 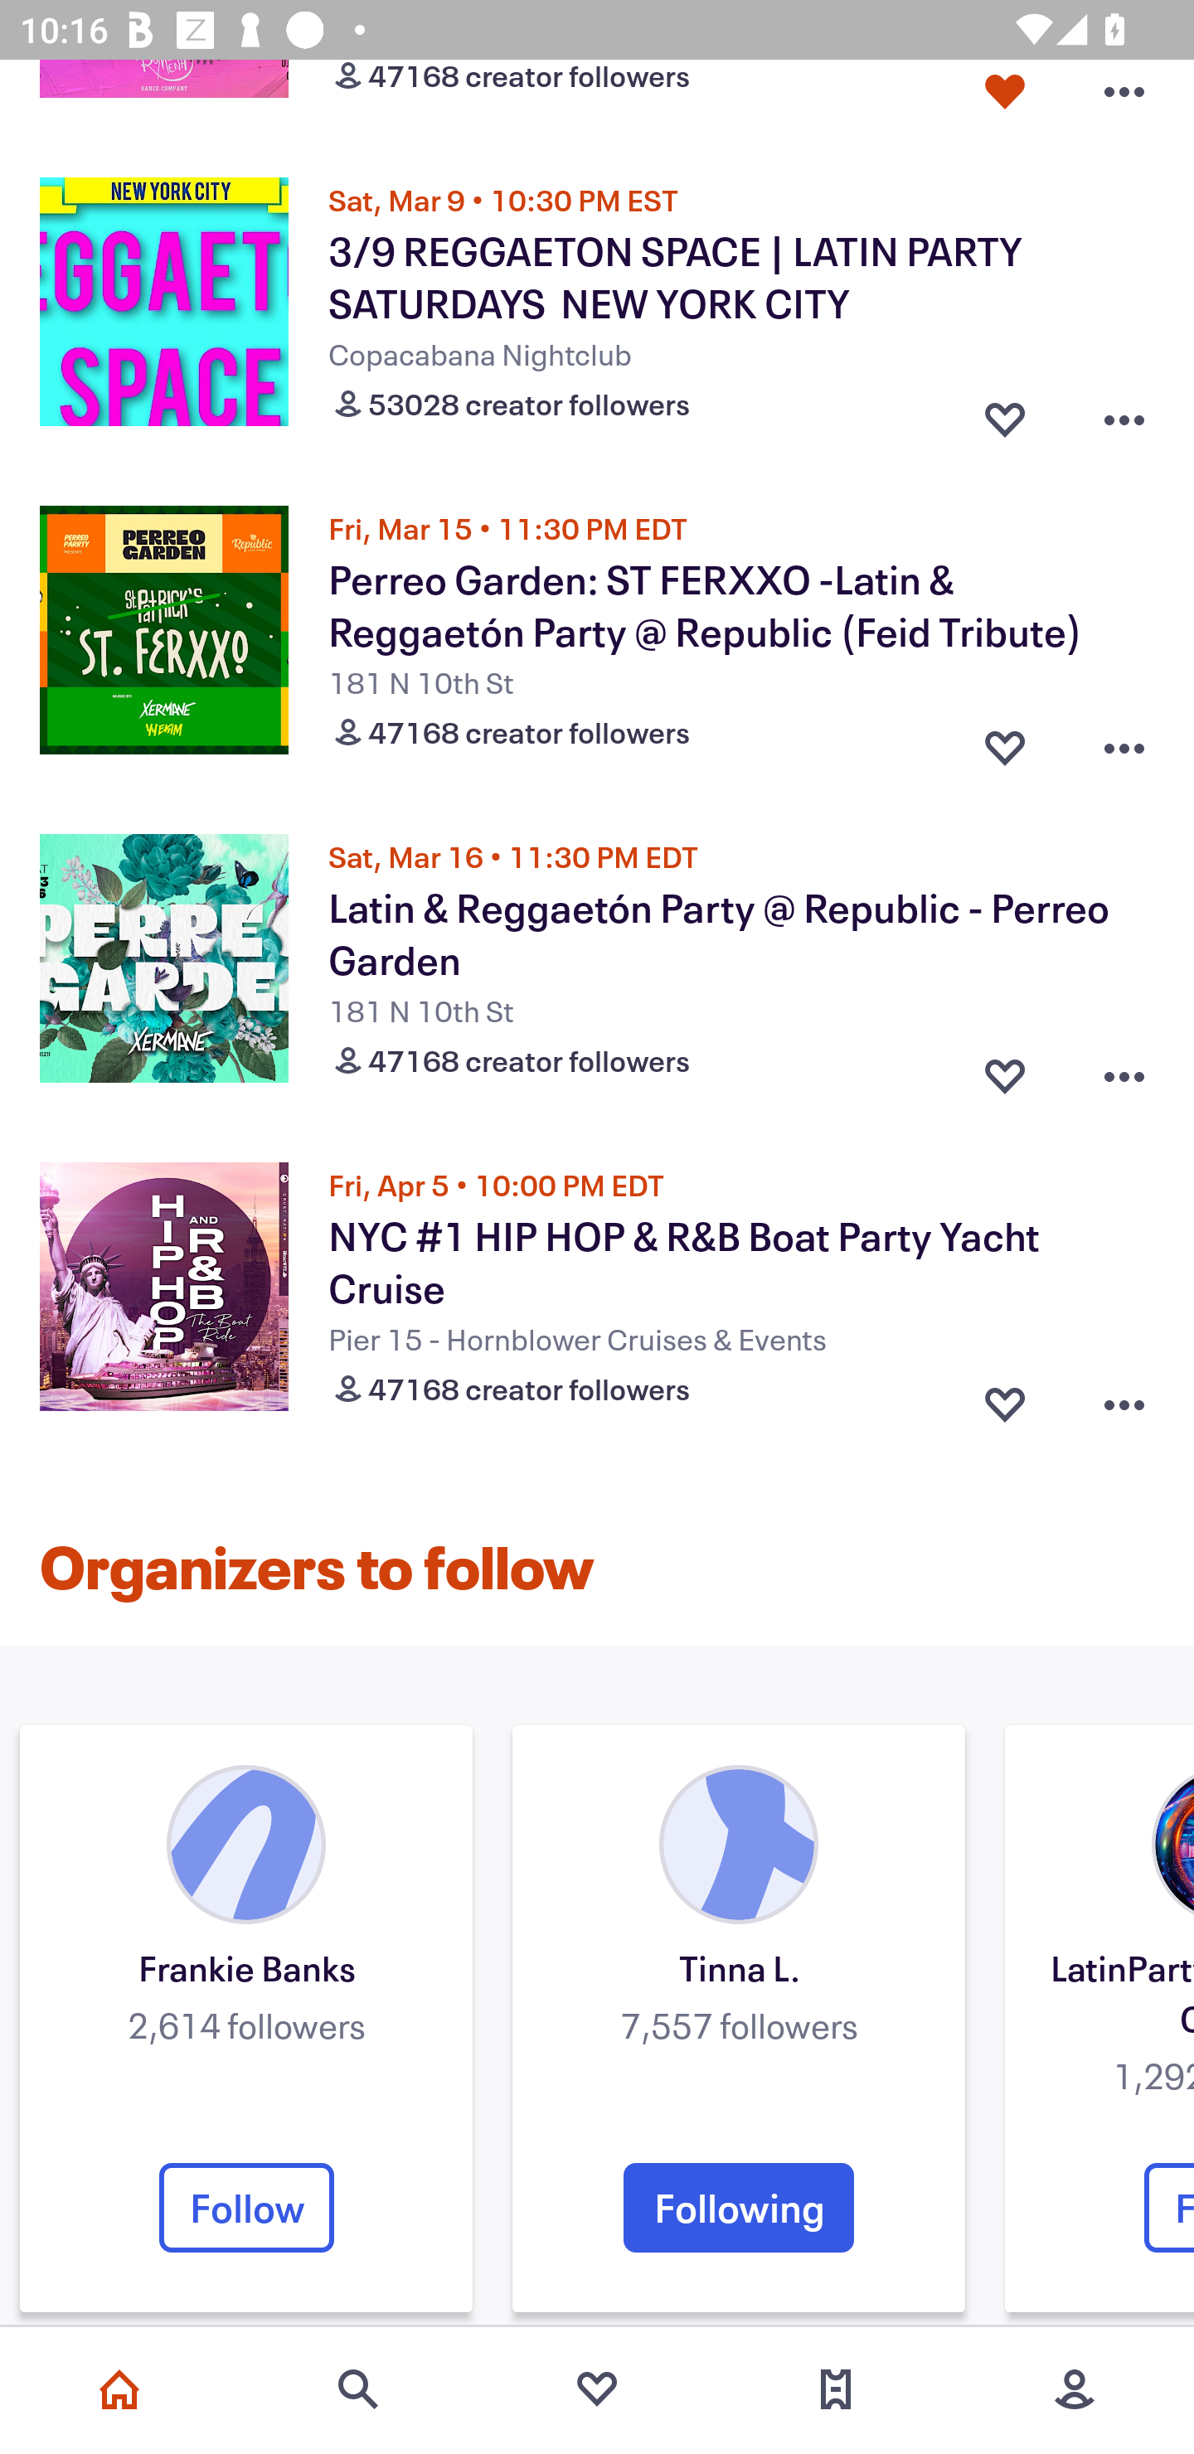 What do you see at coordinates (1005, 1398) in the screenshot?
I see `Favorite button` at bounding box center [1005, 1398].